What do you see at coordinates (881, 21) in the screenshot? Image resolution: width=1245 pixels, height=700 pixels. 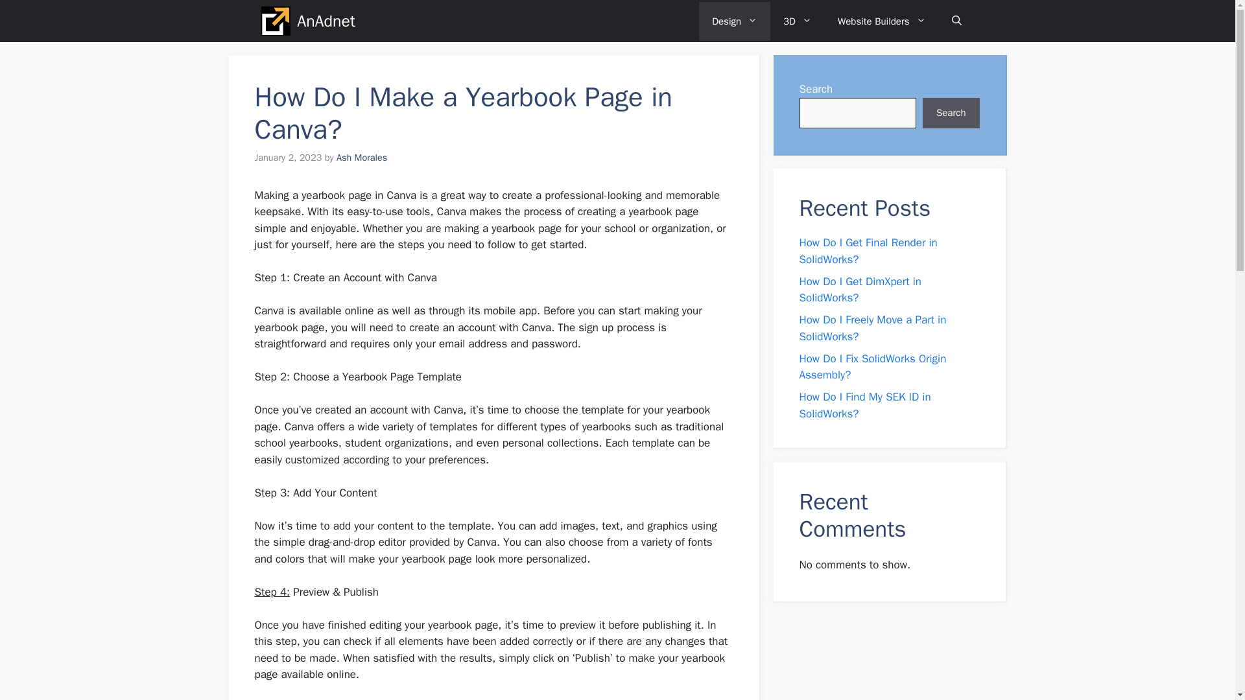 I see `Website Builders` at bounding box center [881, 21].